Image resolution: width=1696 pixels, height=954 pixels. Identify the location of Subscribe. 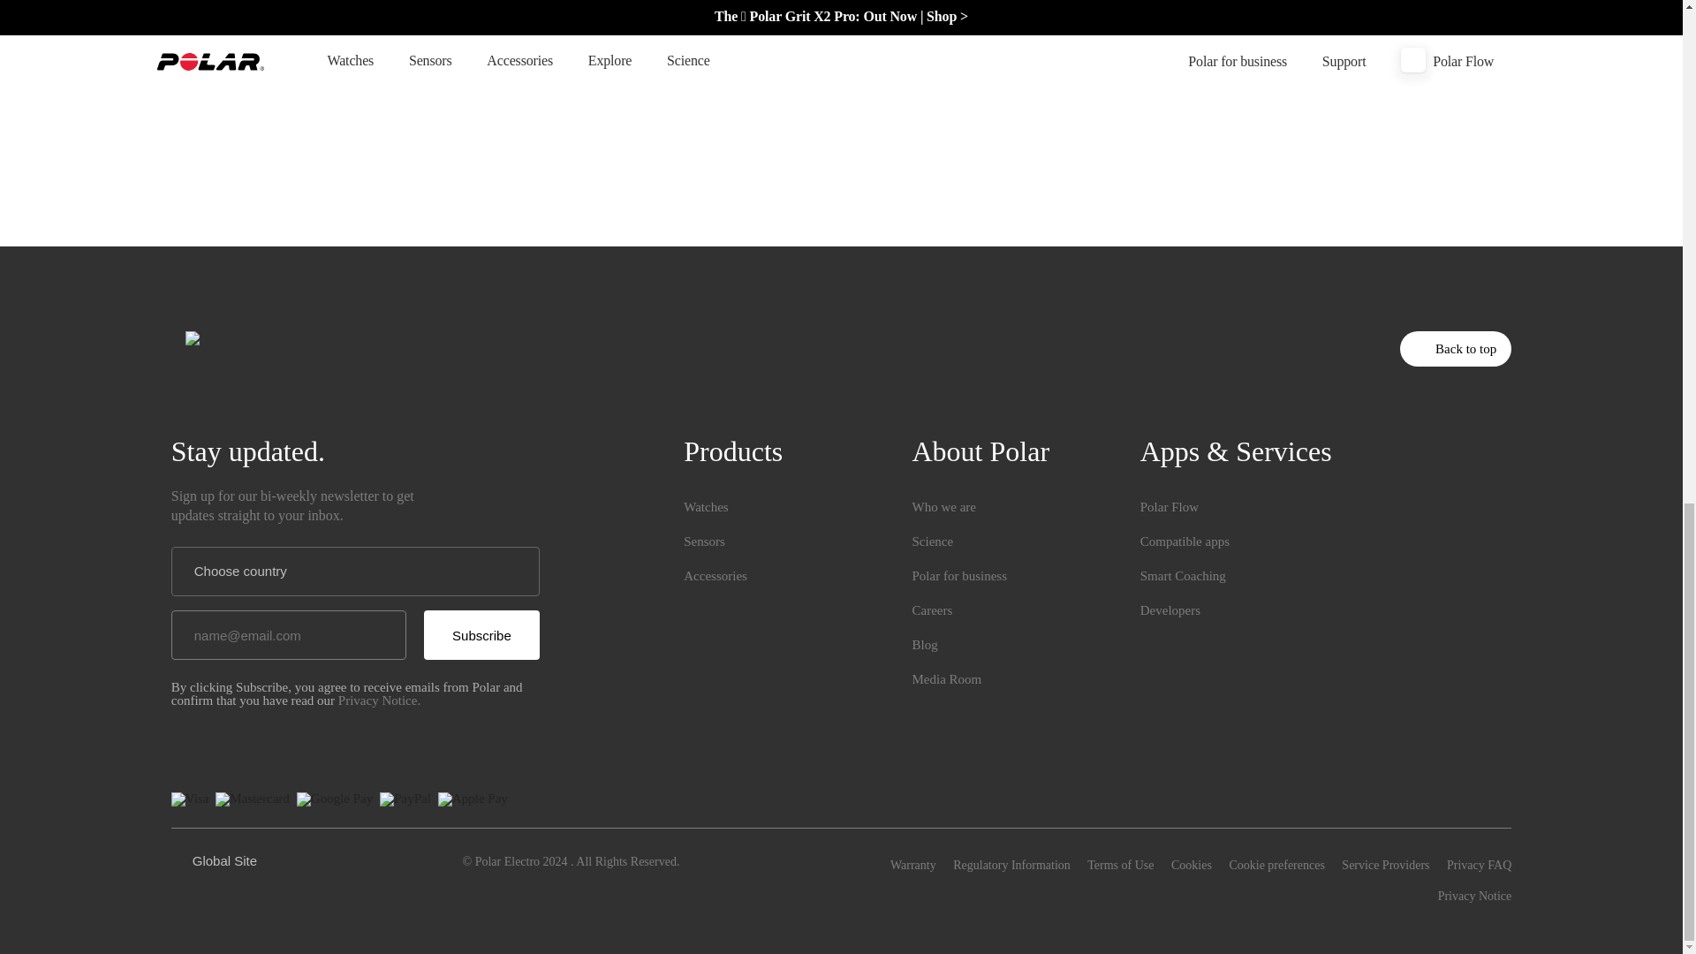
(481, 635).